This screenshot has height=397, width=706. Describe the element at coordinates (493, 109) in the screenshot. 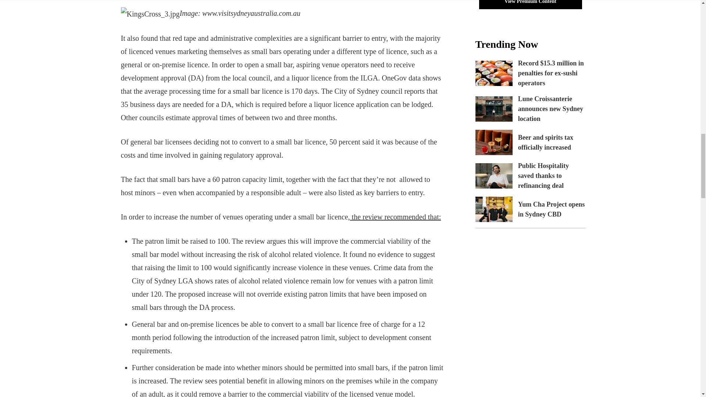

I see `Lune Croissanterie announces new Sydney location` at that location.